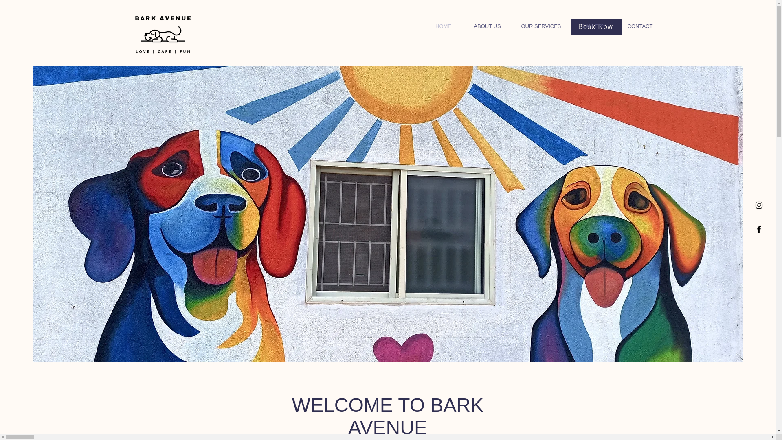 This screenshot has height=440, width=782. I want to click on CONTACT, so click(640, 26).